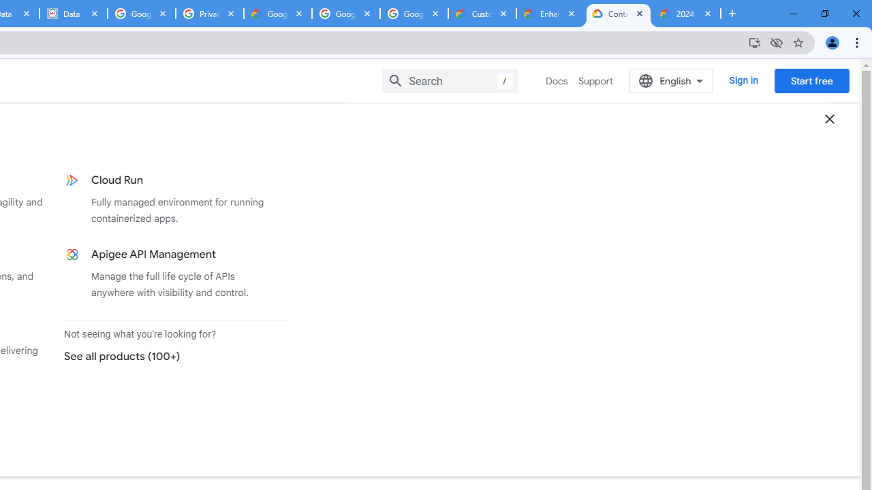 The image size is (872, 490). Describe the element at coordinates (482, 14) in the screenshot. I see `Customer Care | Google Cloud` at that location.